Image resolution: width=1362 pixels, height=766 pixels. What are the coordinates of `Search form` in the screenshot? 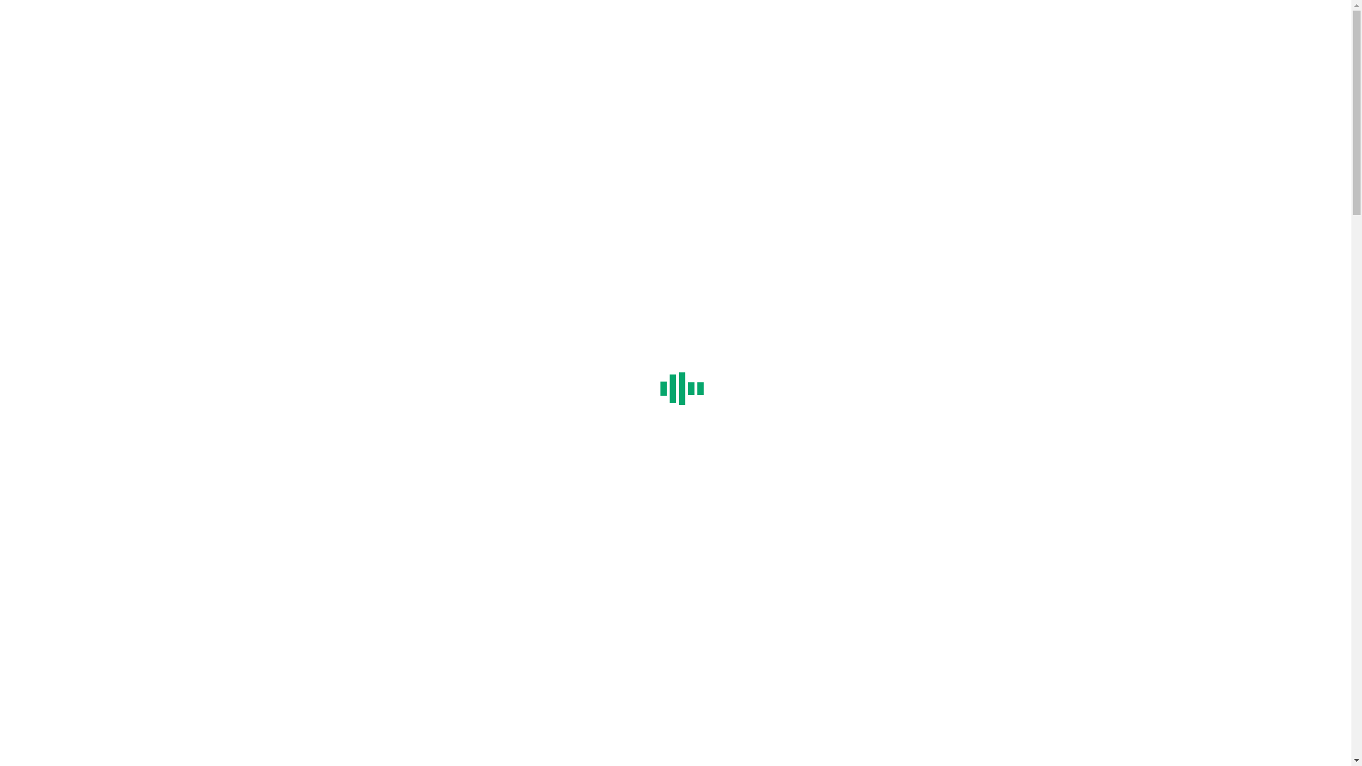 It's located at (68, 13).